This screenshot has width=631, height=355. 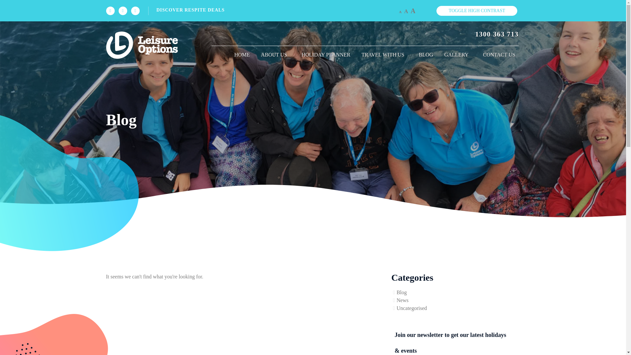 What do you see at coordinates (458, 55) in the screenshot?
I see `GALLERY` at bounding box center [458, 55].